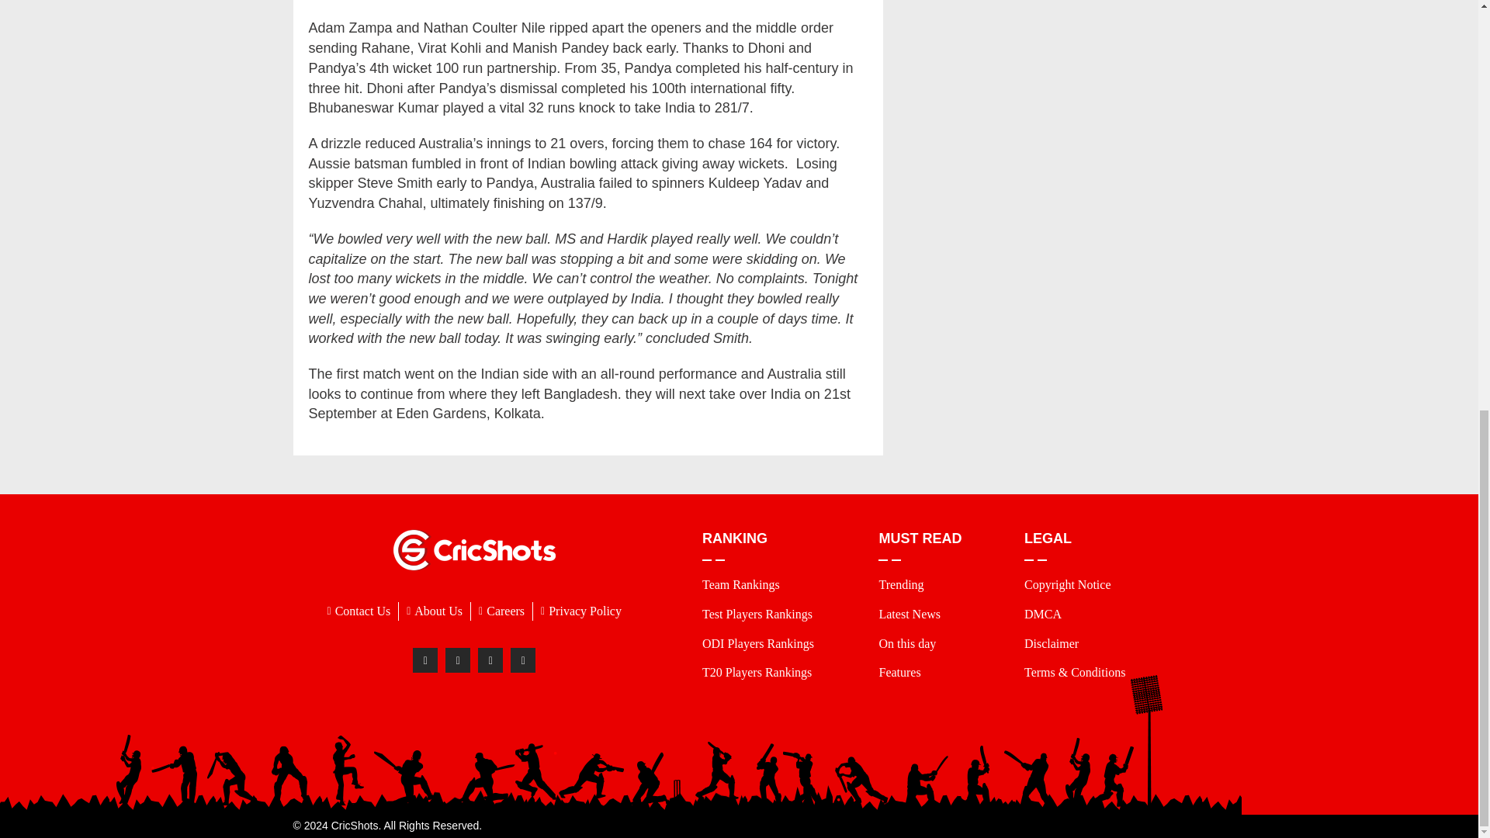 Image resolution: width=1490 pixels, height=838 pixels. Describe the element at coordinates (435, 611) in the screenshot. I see `About Us` at that location.